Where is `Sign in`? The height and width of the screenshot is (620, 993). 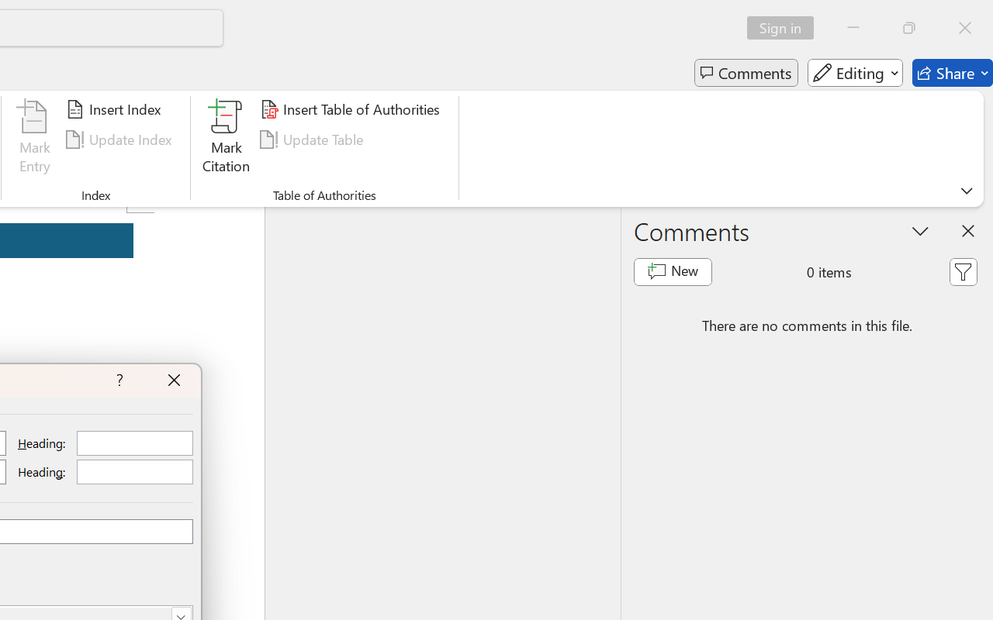 Sign in is located at coordinates (785, 28).